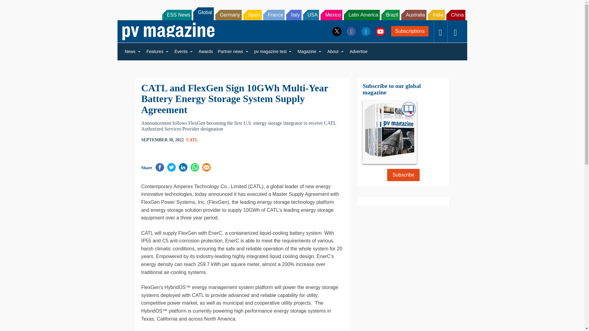 Image resolution: width=589 pixels, height=331 pixels. I want to click on Latin America, so click(362, 15).